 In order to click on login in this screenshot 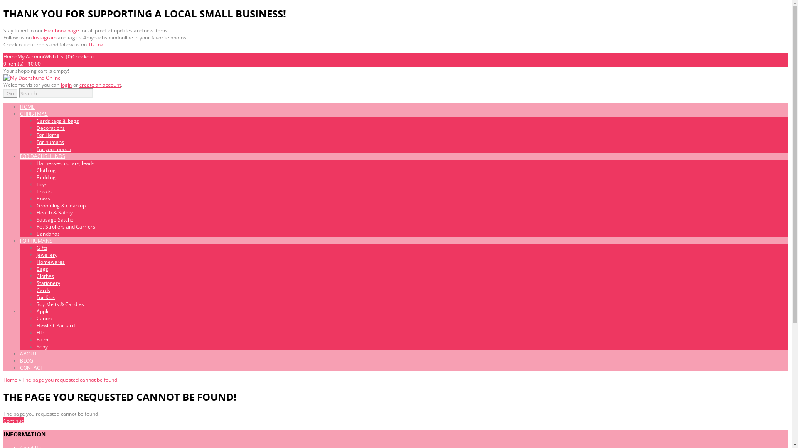, I will do `click(66, 85)`.